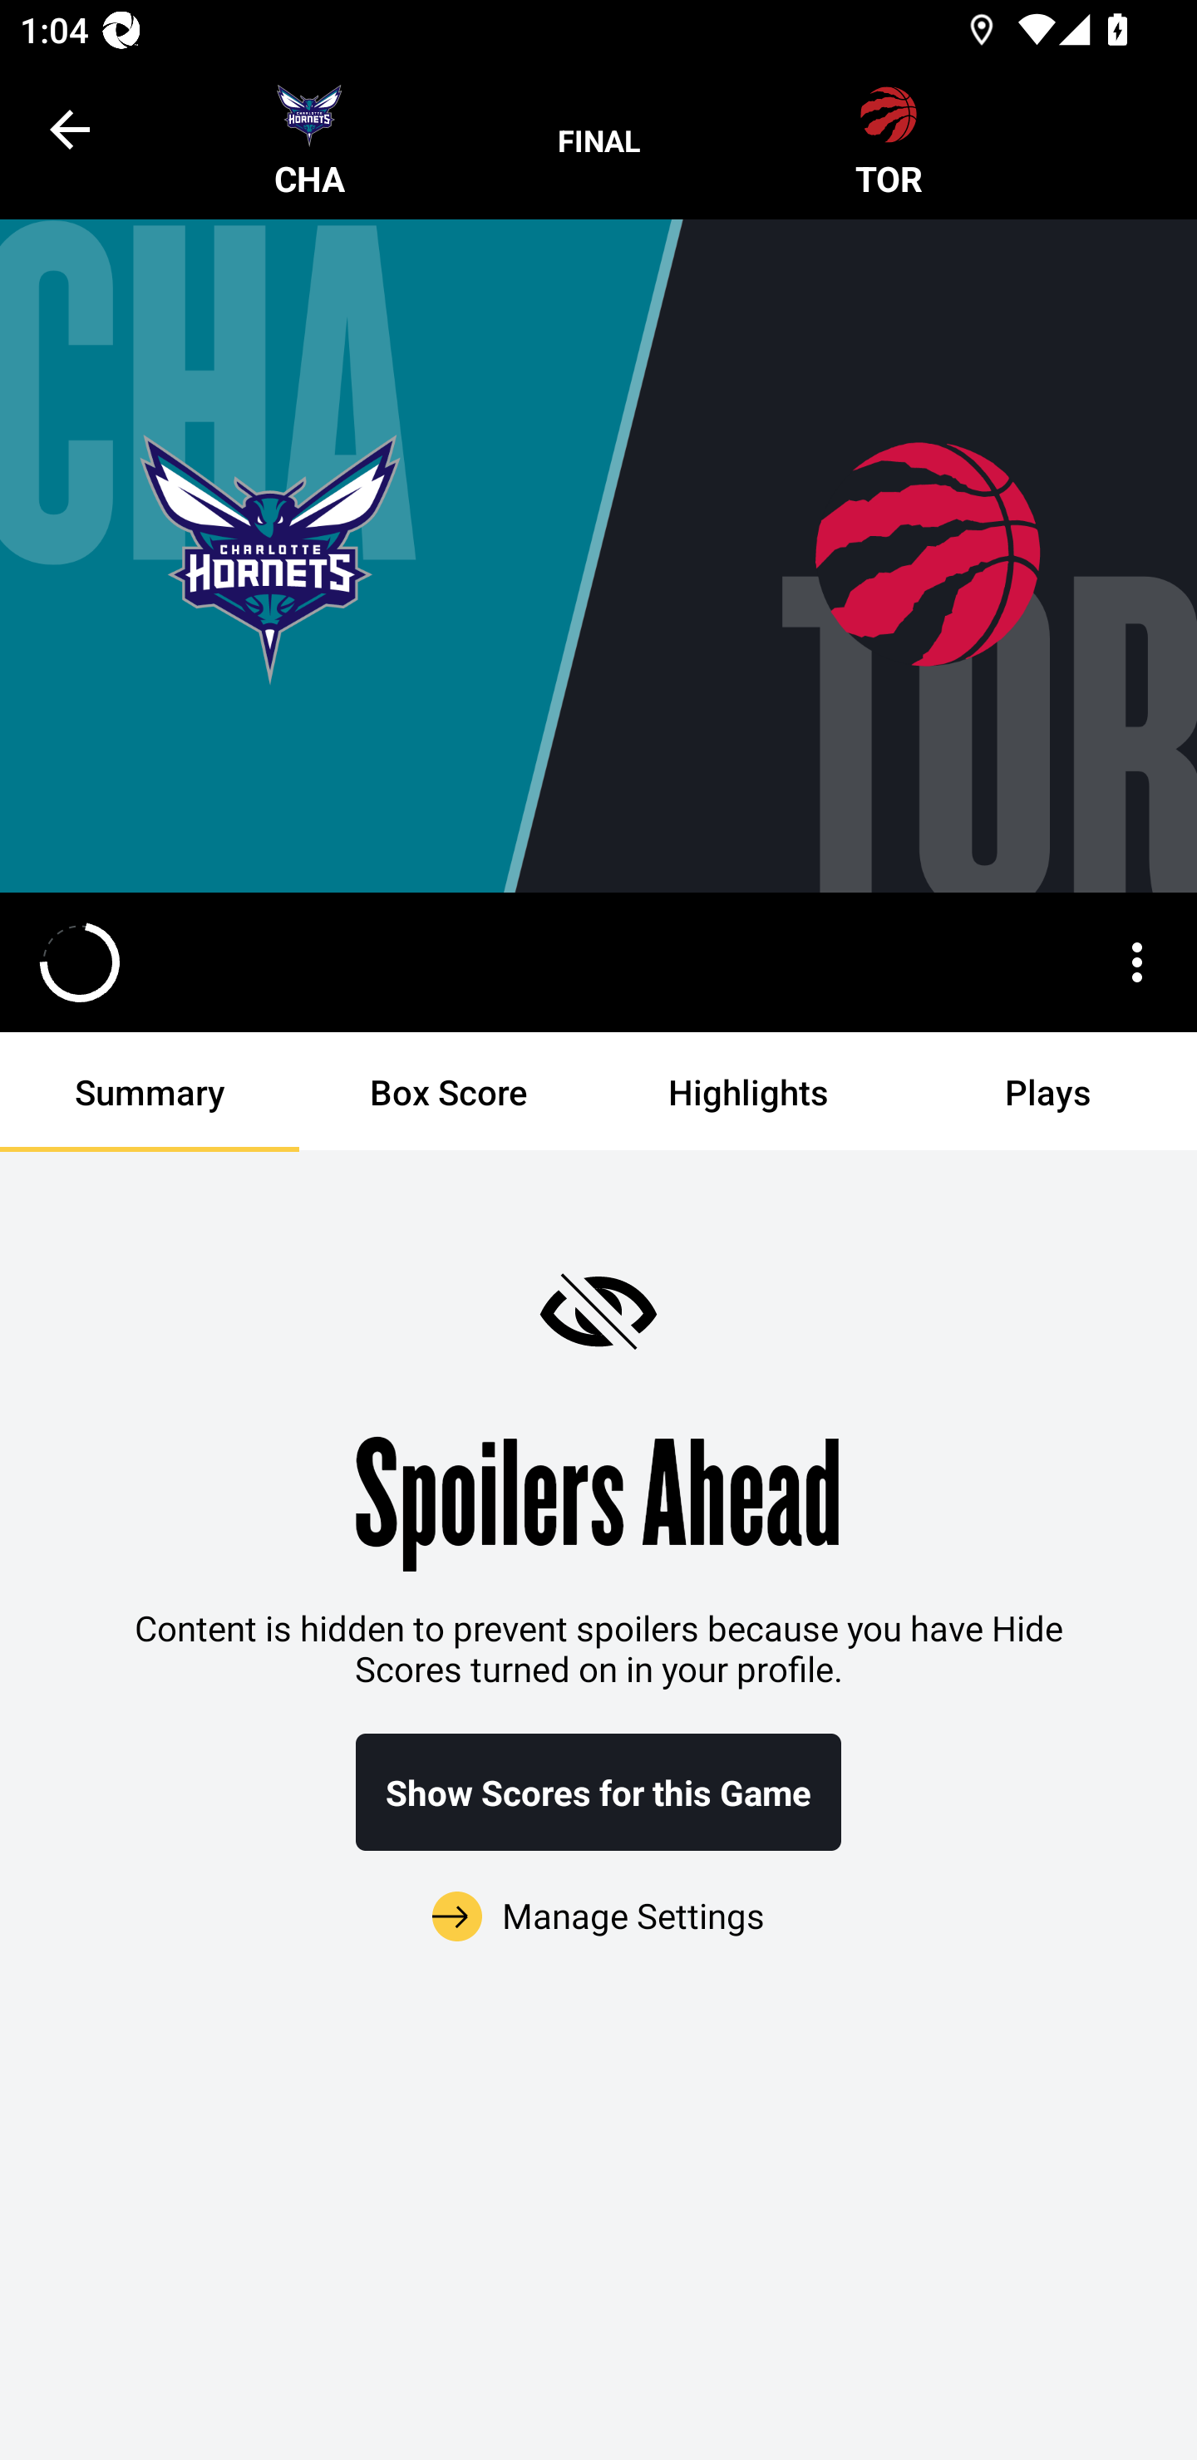  What do you see at coordinates (598, 1792) in the screenshot?
I see `Show Scores for this Game` at bounding box center [598, 1792].